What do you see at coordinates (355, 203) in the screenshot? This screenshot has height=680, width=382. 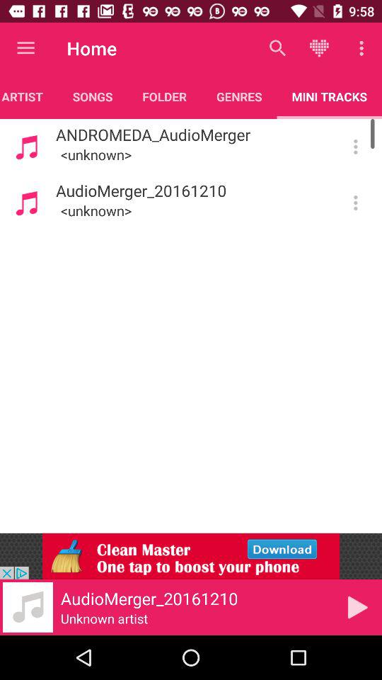 I see `options` at bounding box center [355, 203].